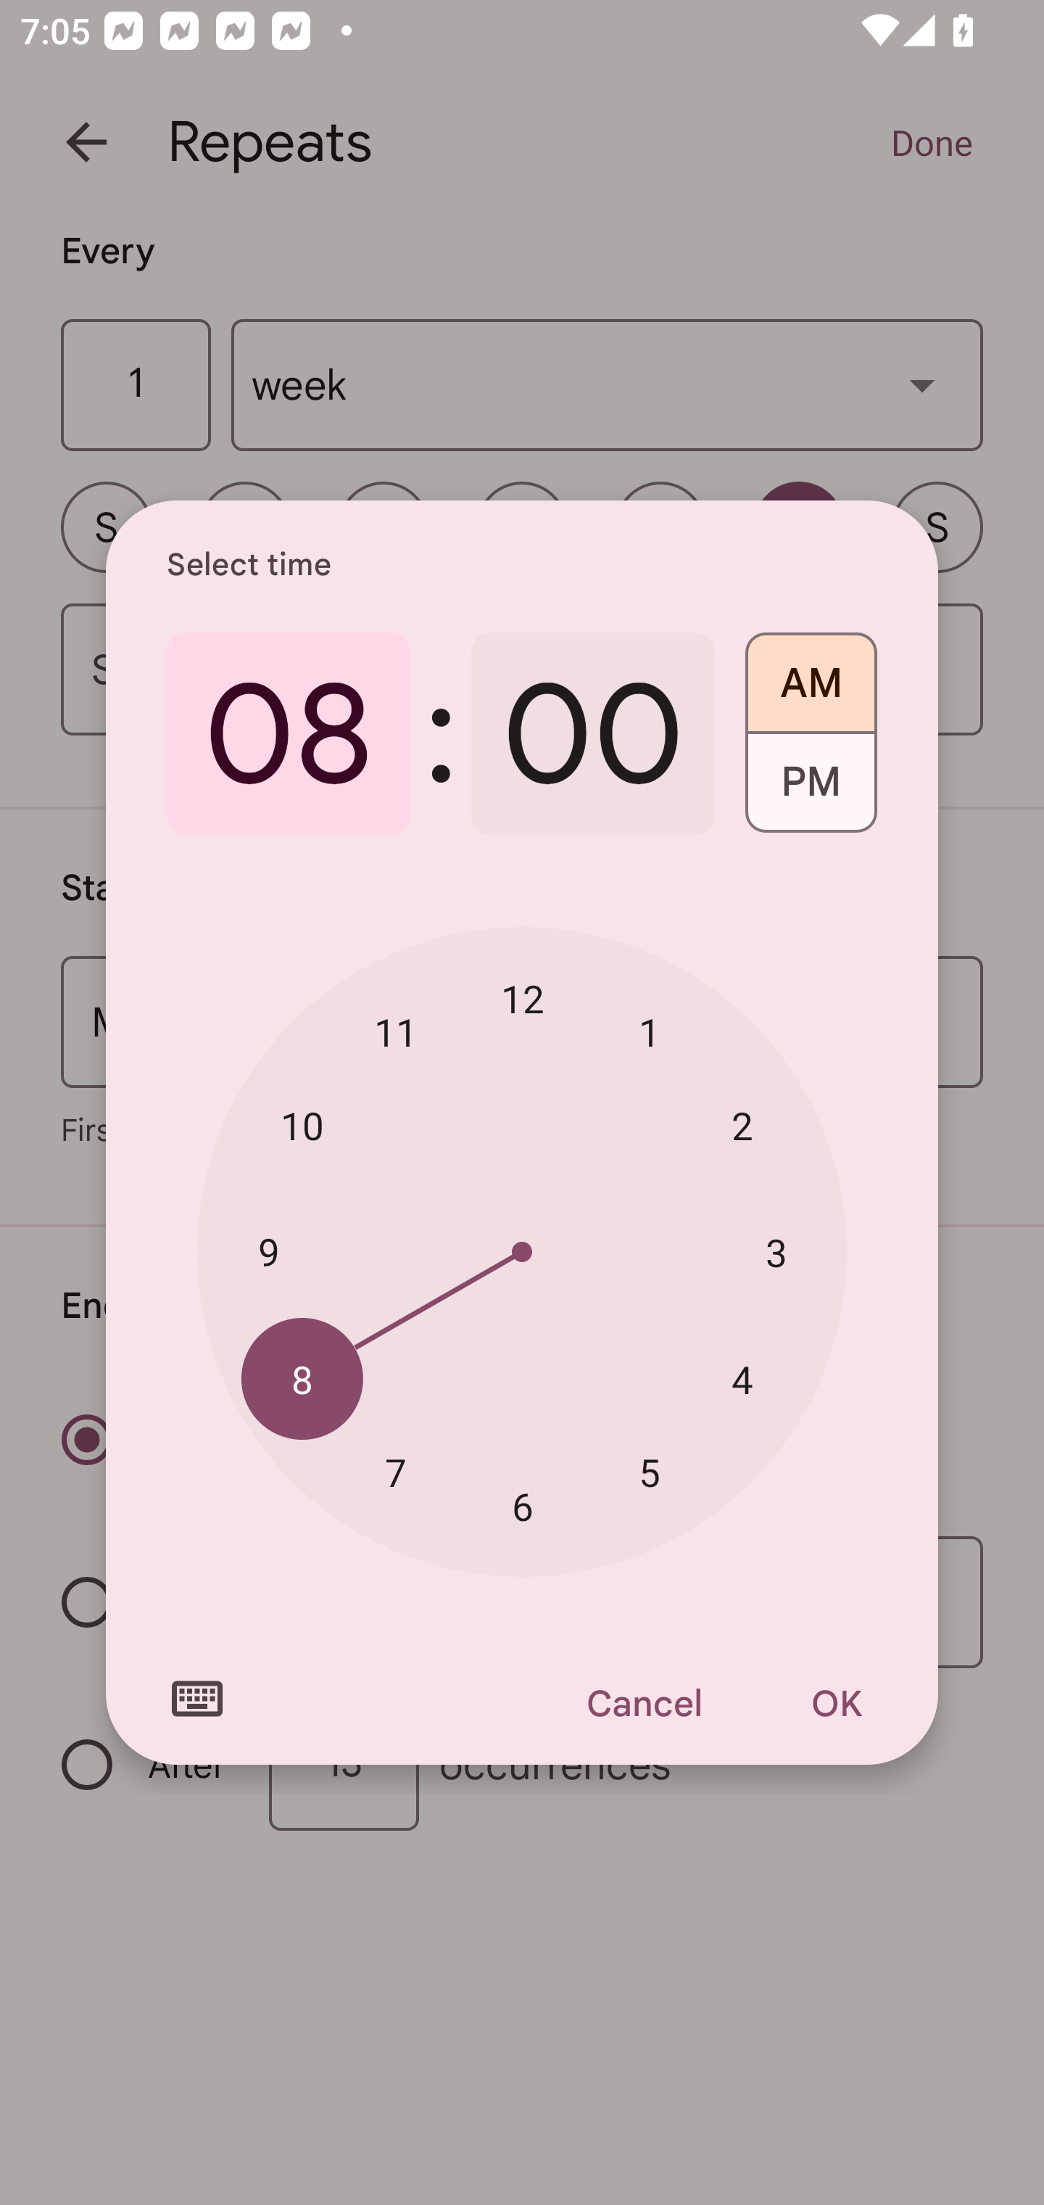 This screenshot has height=2205, width=1044. Describe the element at coordinates (811, 792) in the screenshot. I see `PM` at that location.